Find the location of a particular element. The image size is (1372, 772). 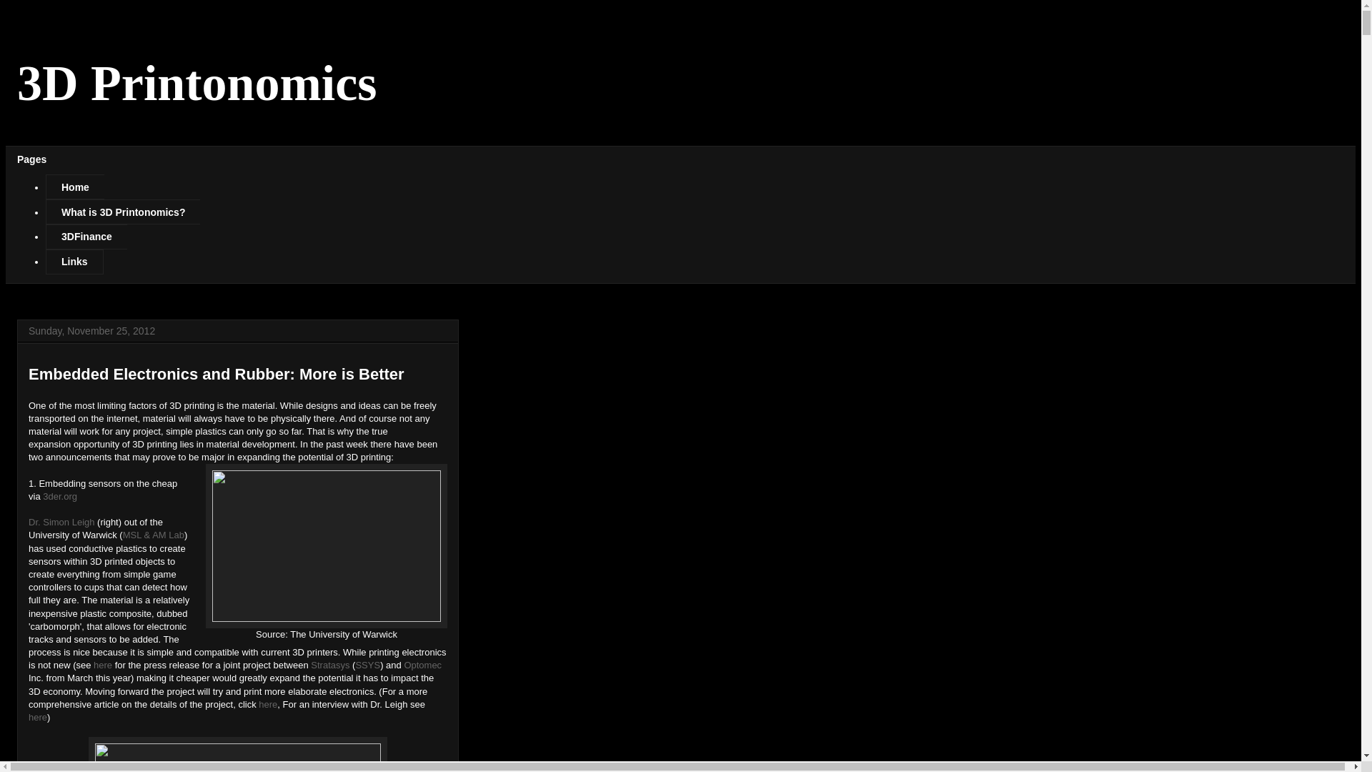

MSL & AM Lab is located at coordinates (154, 535).